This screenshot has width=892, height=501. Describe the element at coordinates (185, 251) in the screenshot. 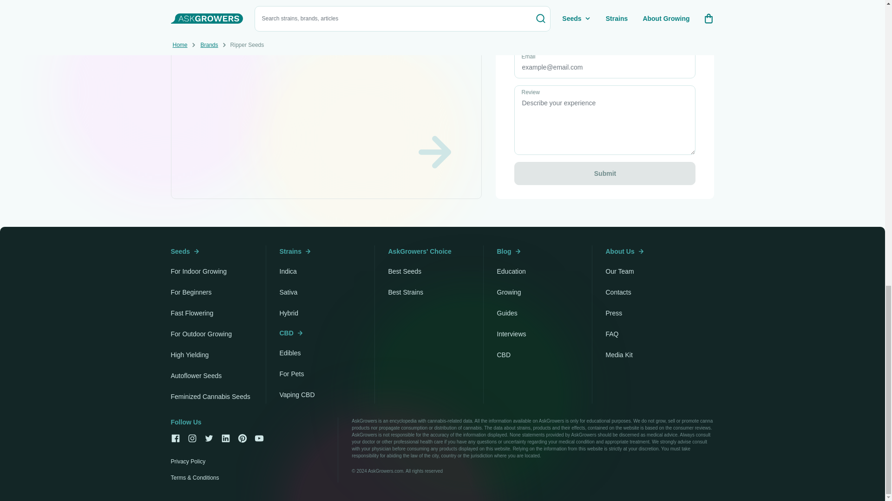

I see `Seeds` at that location.